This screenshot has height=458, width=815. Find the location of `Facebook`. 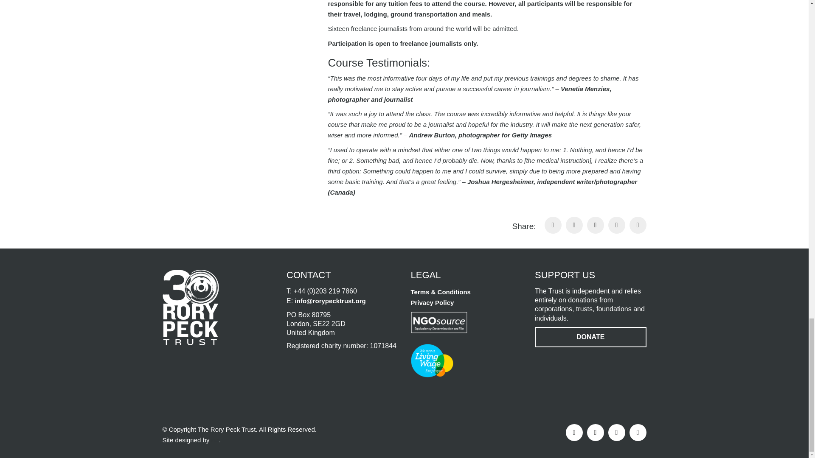

Facebook is located at coordinates (574, 433).